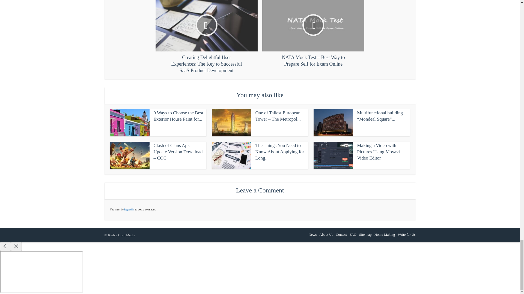 The height and width of the screenshot is (294, 524). What do you see at coordinates (178, 116) in the screenshot?
I see `9 Ways to Choose the Best Exterior House Paint for...` at bounding box center [178, 116].